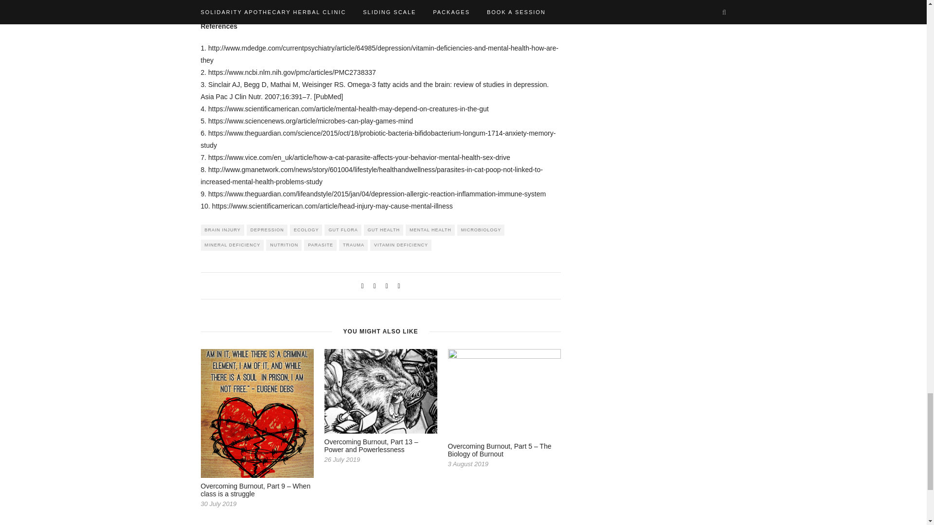 Image resolution: width=934 pixels, height=525 pixels. Describe the element at coordinates (430, 230) in the screenshot. I see `MENTAL HEALTH` at that location.